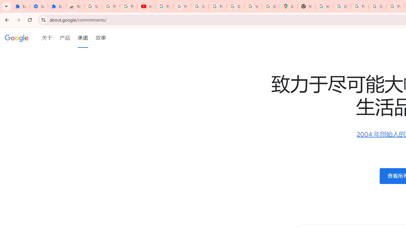 The width and height of the screenshot is (406, 228). I want to click on Extensions, so click(21, 6).